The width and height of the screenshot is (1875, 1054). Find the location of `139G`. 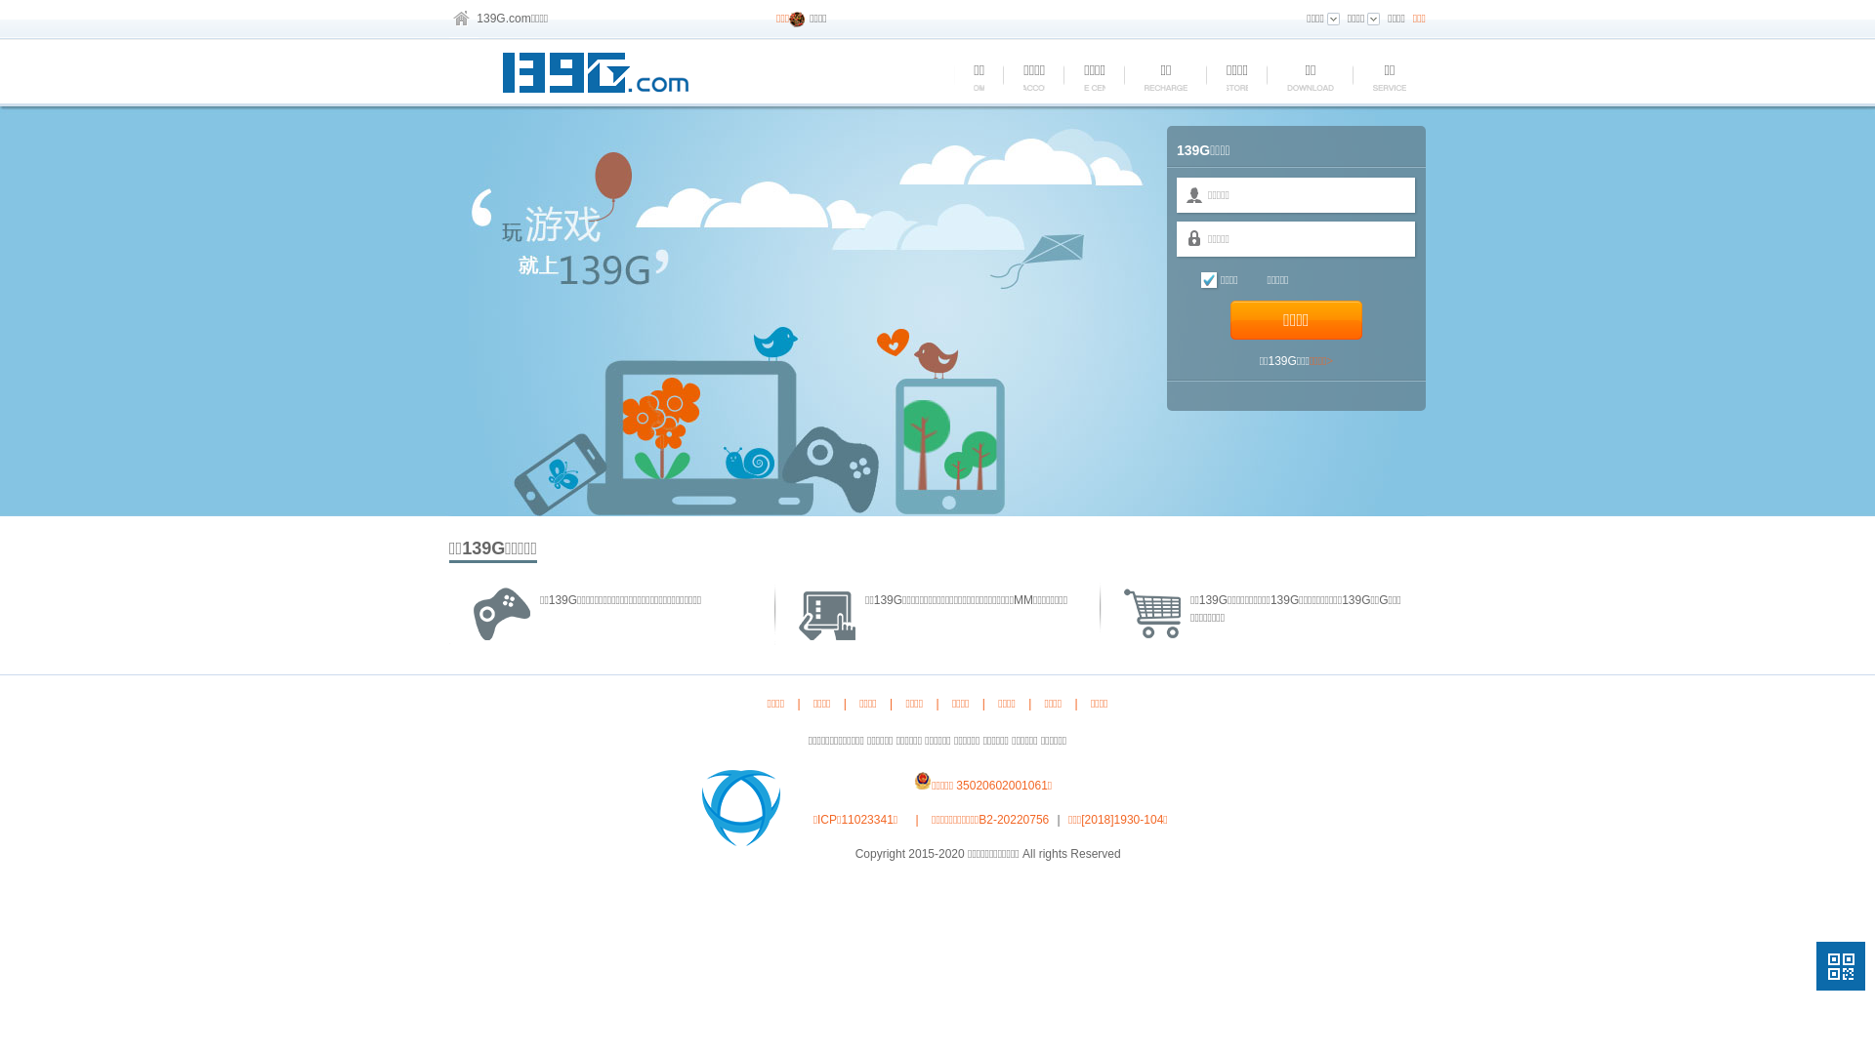

139G is located at coordinates (601, 76).